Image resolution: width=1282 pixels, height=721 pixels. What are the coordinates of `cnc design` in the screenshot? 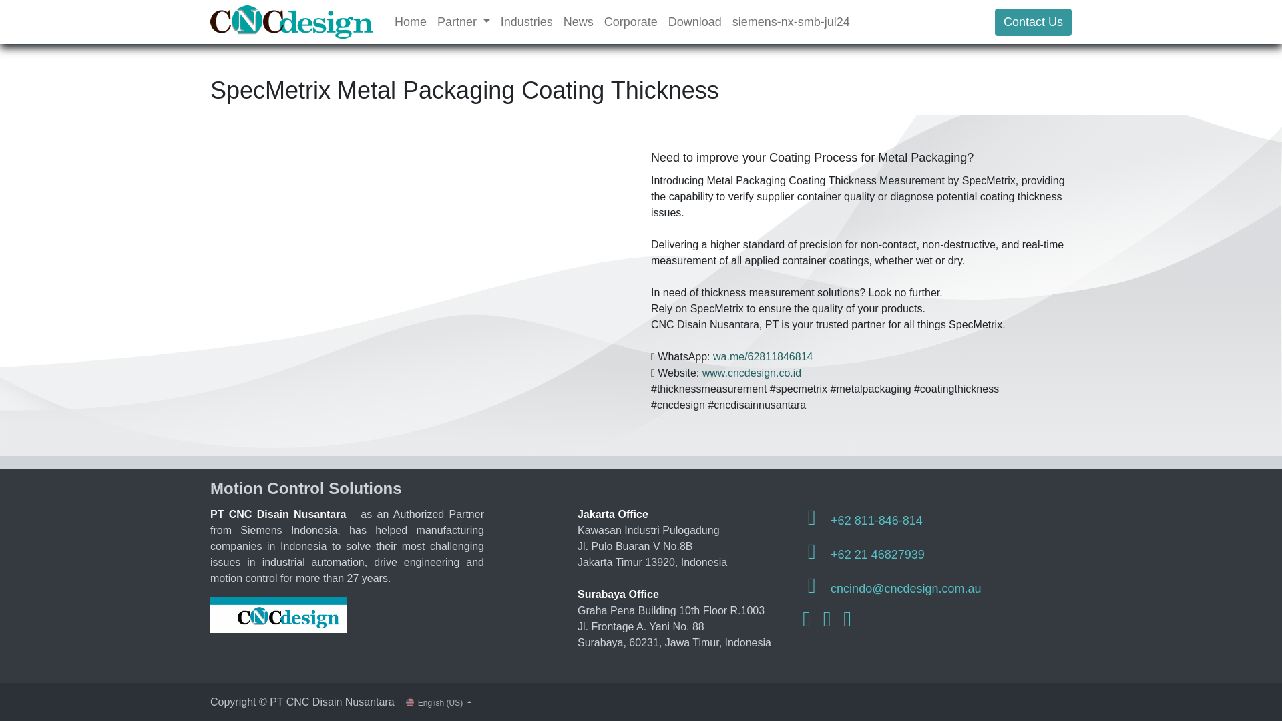 It's located at (278, 616).